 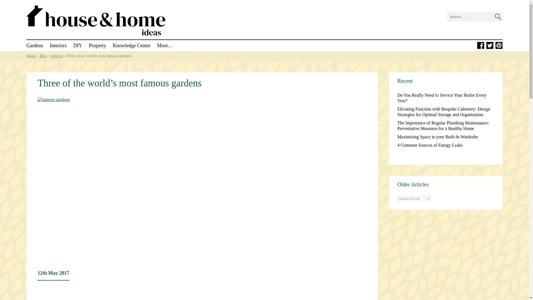 I want to click on Knowledge Centre, so click(x=131, y=46).